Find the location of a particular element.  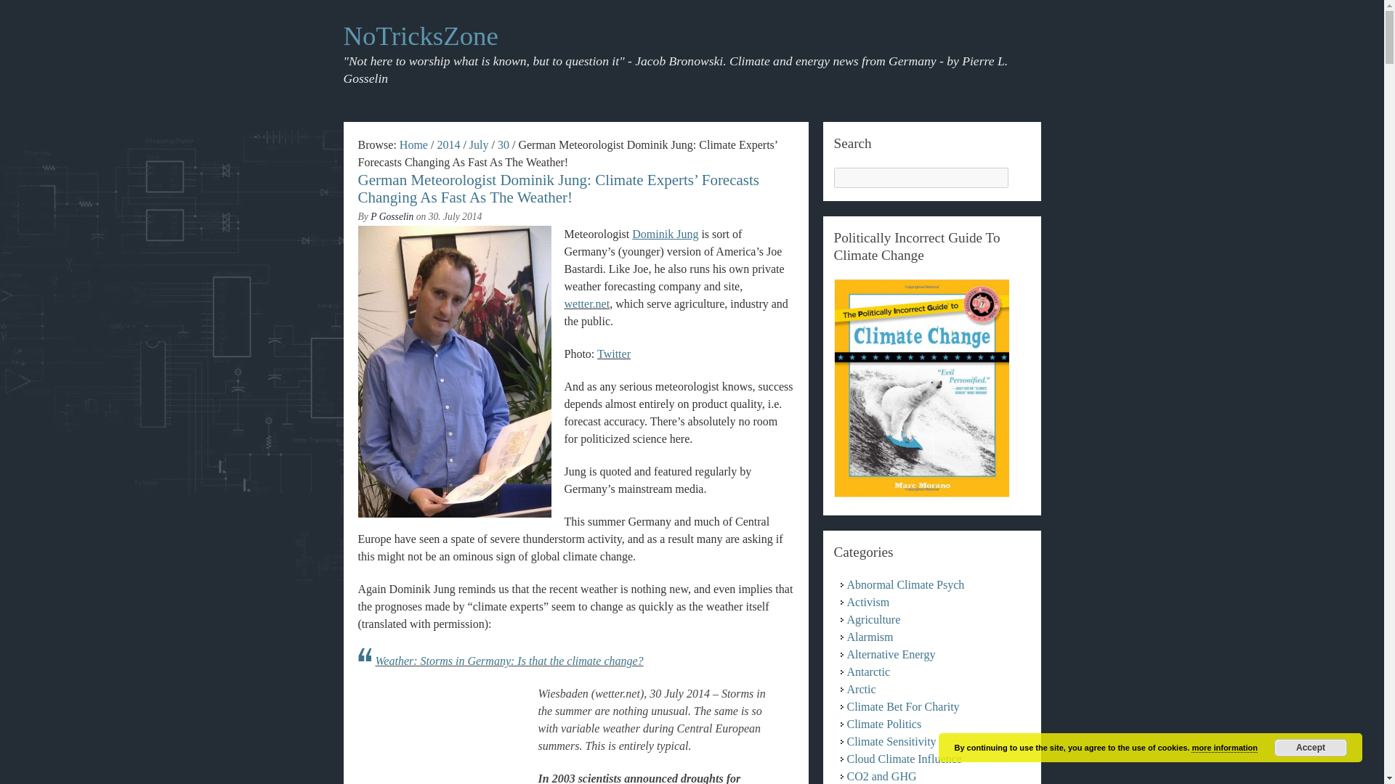

July 30, 2014 is located at coordinates (503, 145).